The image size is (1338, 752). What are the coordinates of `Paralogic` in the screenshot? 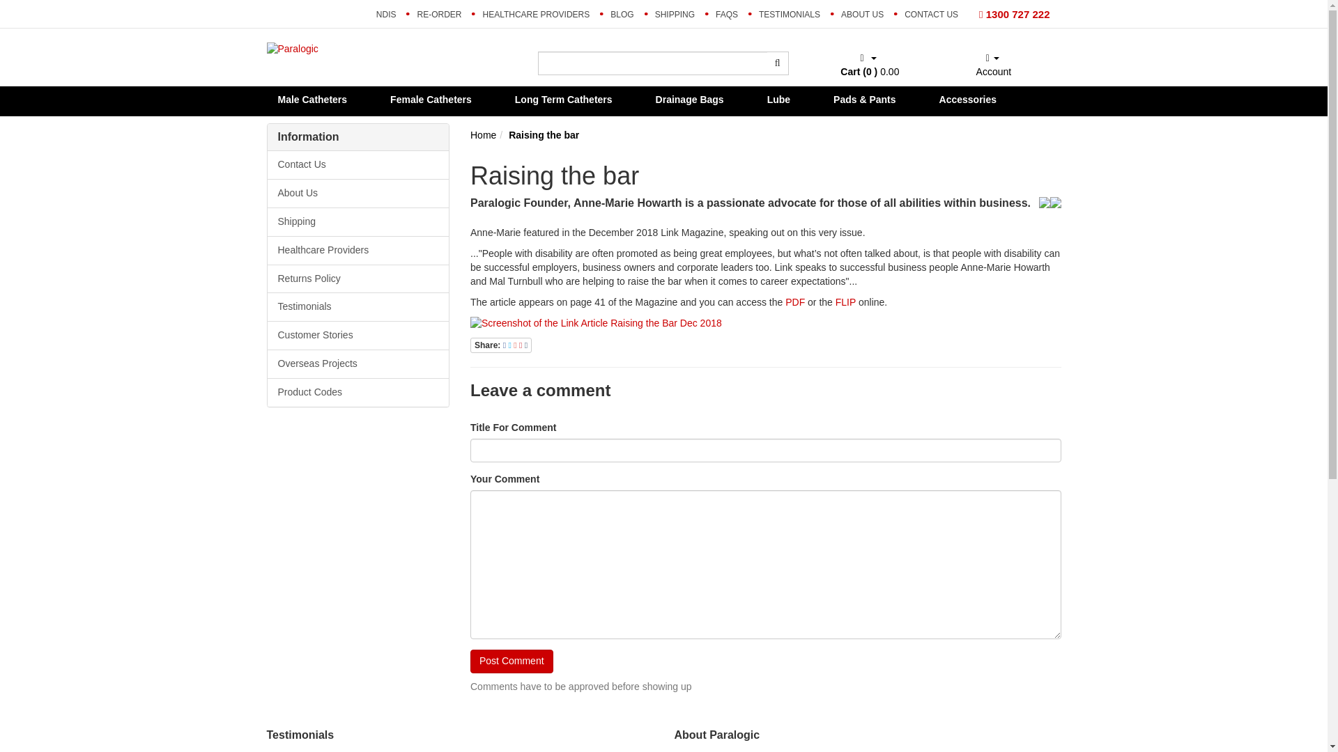 It's located at (292, 48).